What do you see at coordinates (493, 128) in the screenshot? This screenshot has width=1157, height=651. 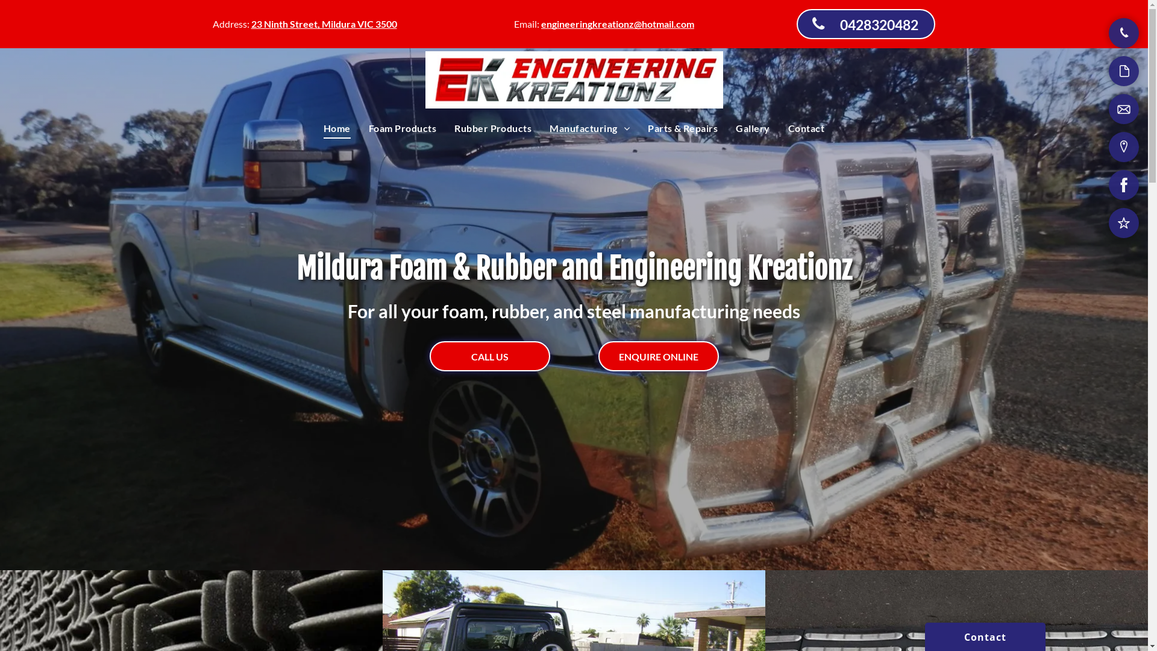 I see `Rubber Products` at bounding box center [493, 128].